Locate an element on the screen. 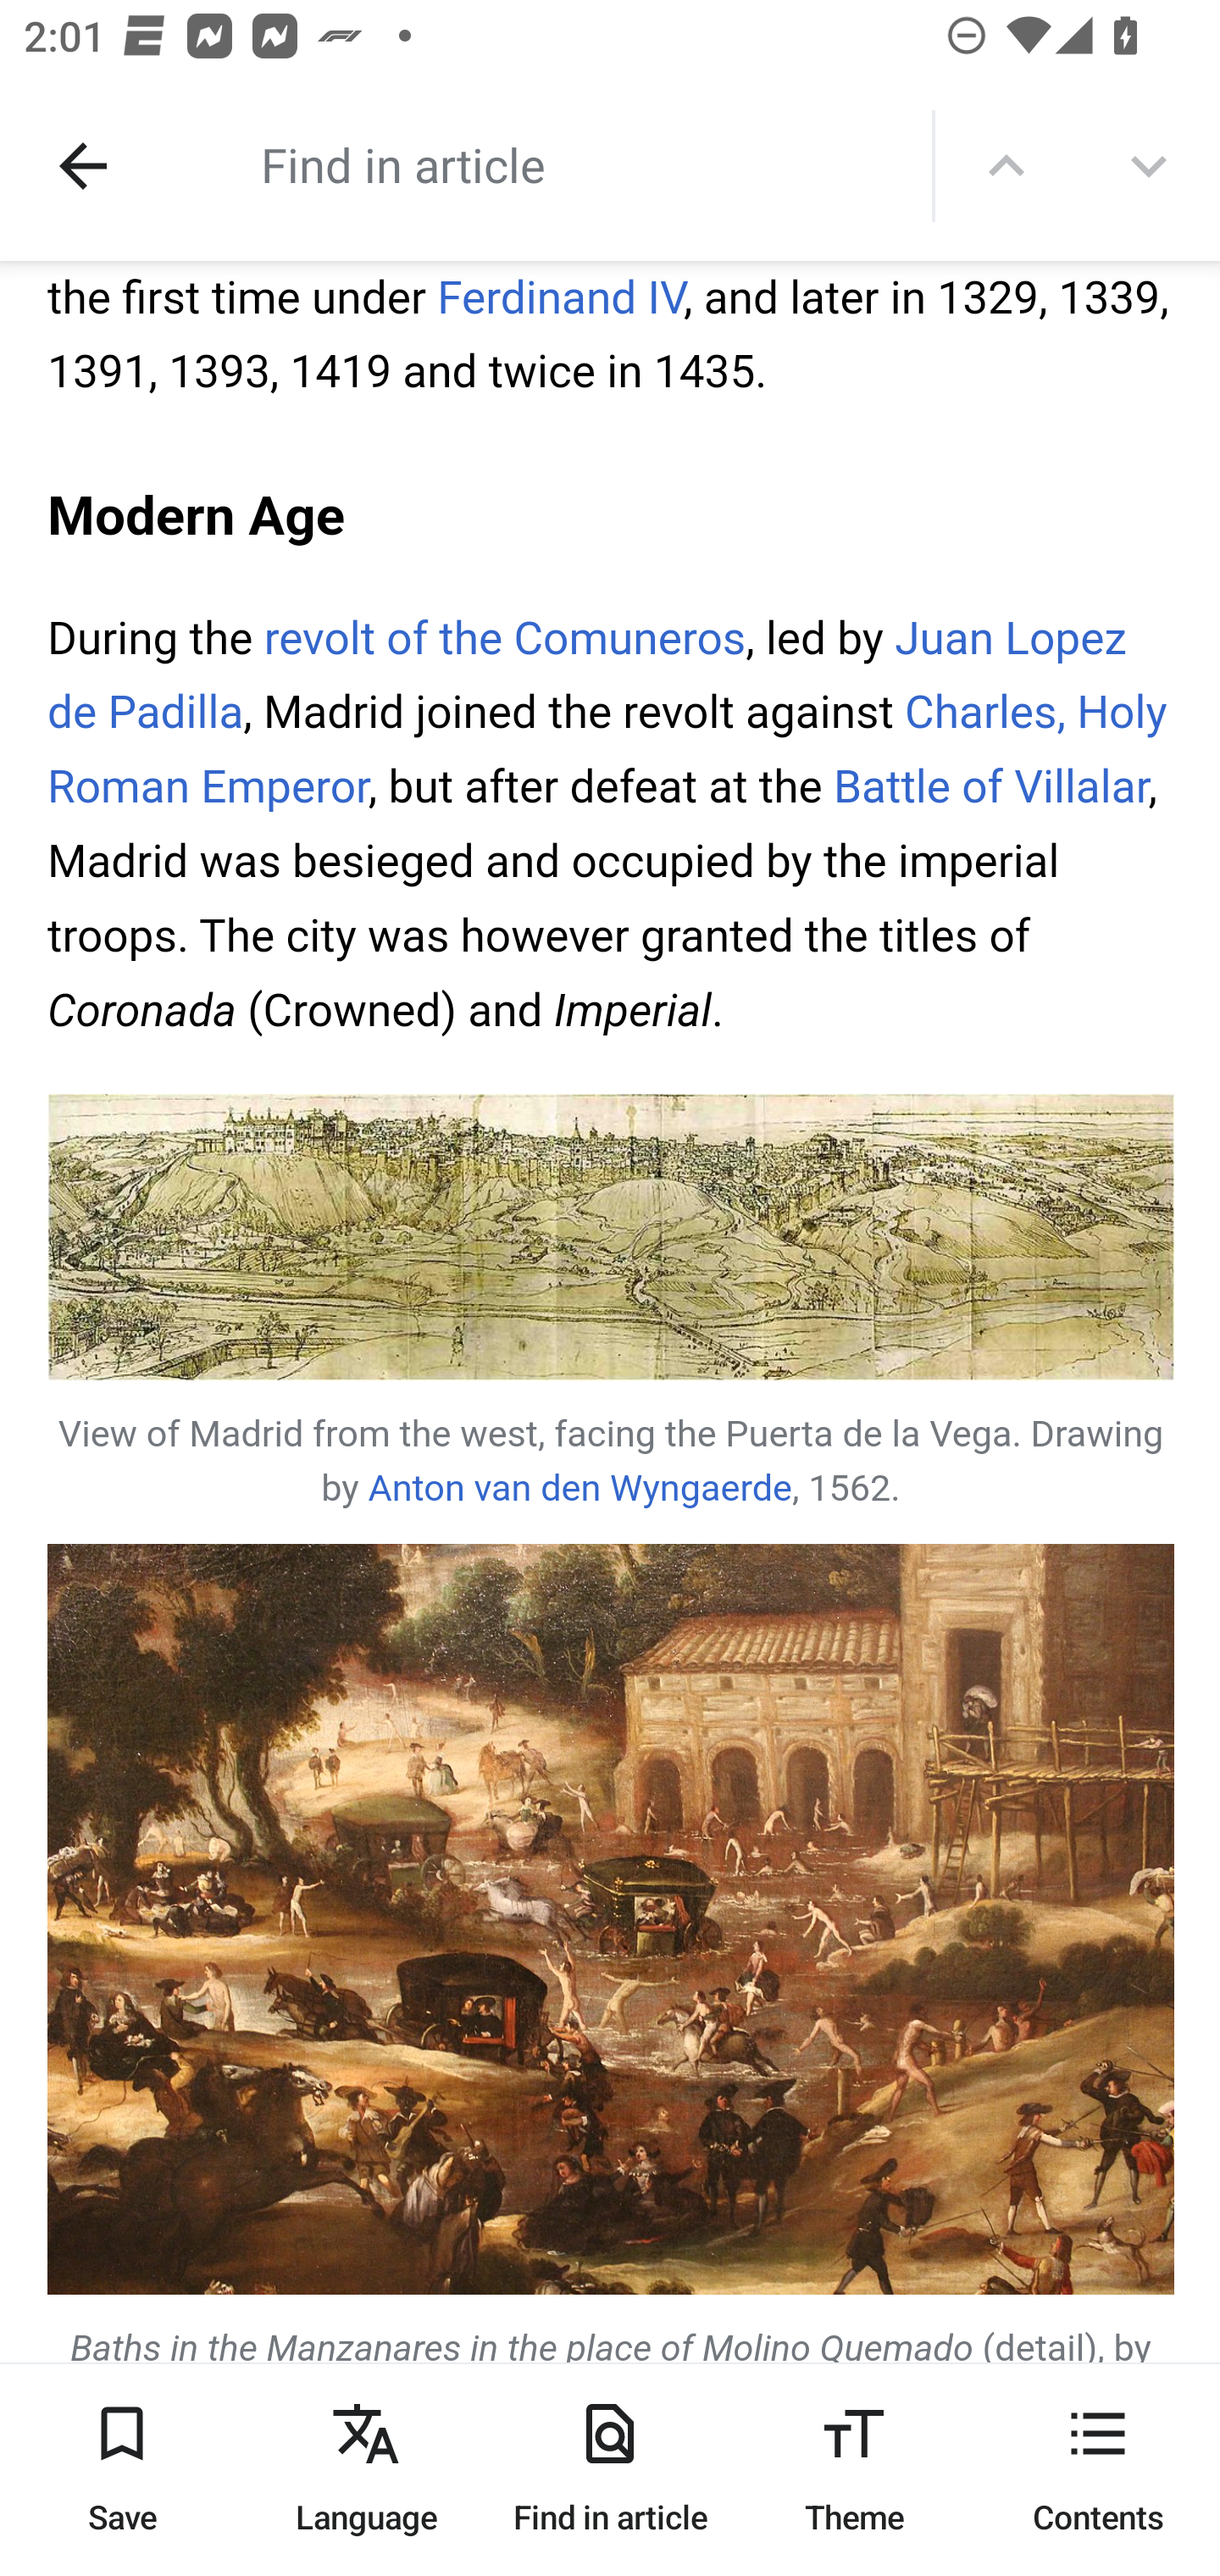 The image size is (1220, 2576). Theme is located at coordinates (854, 2469).